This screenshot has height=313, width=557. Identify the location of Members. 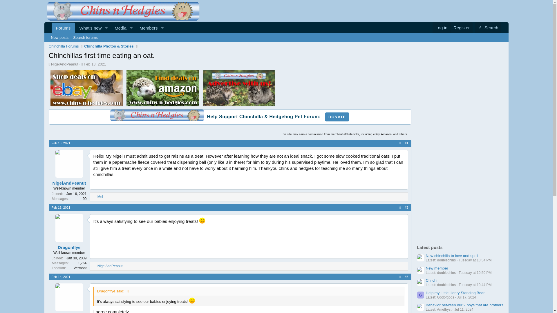
(337, 117).